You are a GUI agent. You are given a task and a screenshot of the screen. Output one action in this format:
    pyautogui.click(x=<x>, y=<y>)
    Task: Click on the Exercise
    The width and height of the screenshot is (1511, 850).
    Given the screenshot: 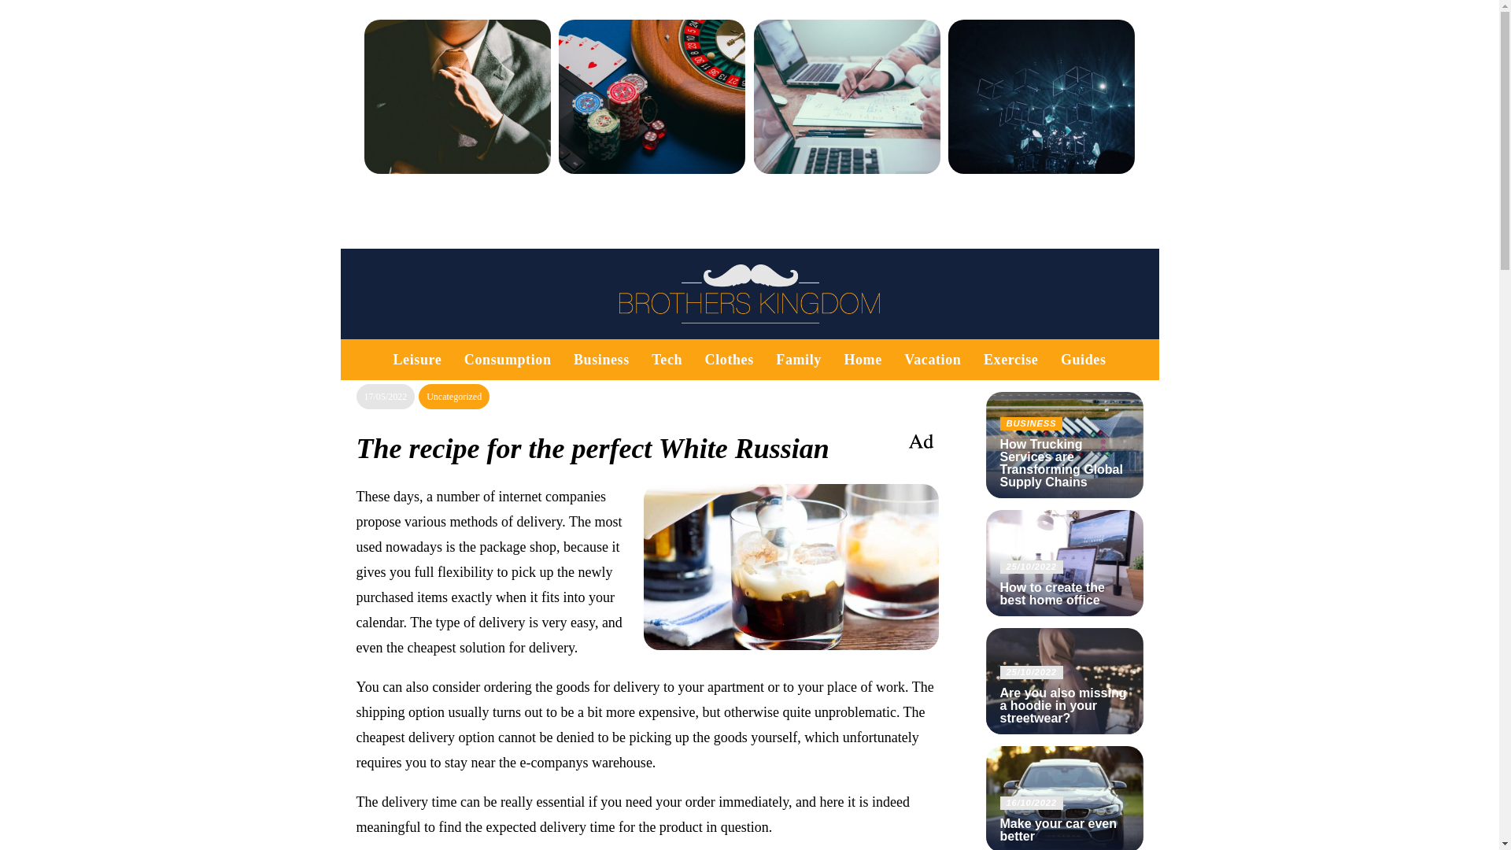 What is the action you would take?
    pyautogui.click(x=1010, y=359)
    